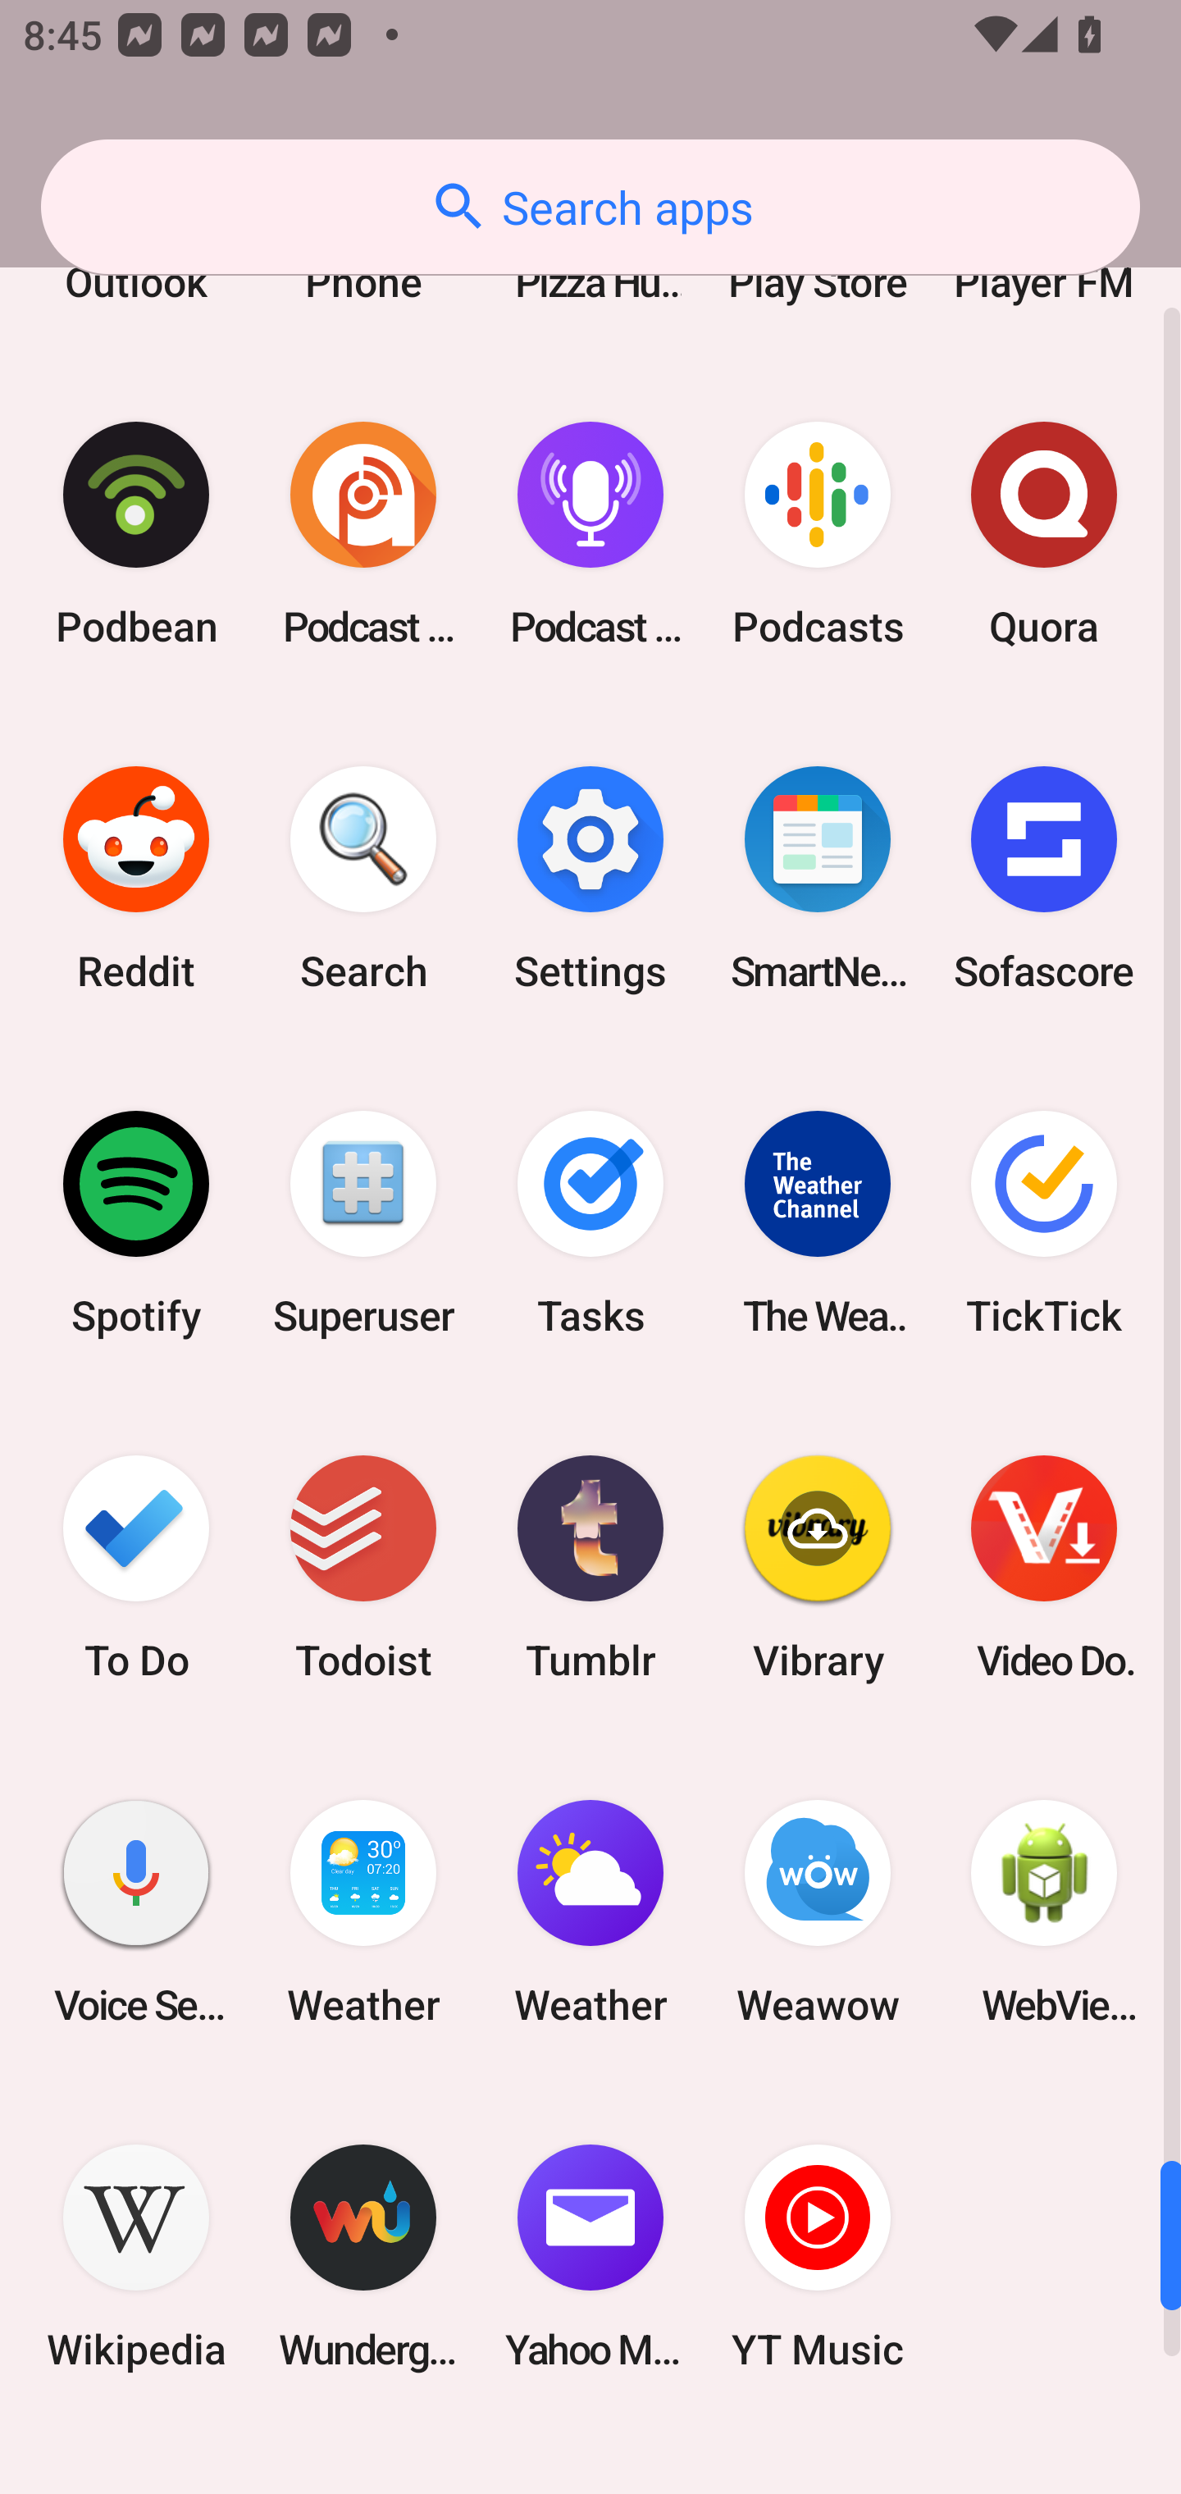 Image resolution: width=1181 pixels, height=2494 pixels. Describe the element at coordinates (363, 1569) in the screenshot. I see `Todoist` at that location.